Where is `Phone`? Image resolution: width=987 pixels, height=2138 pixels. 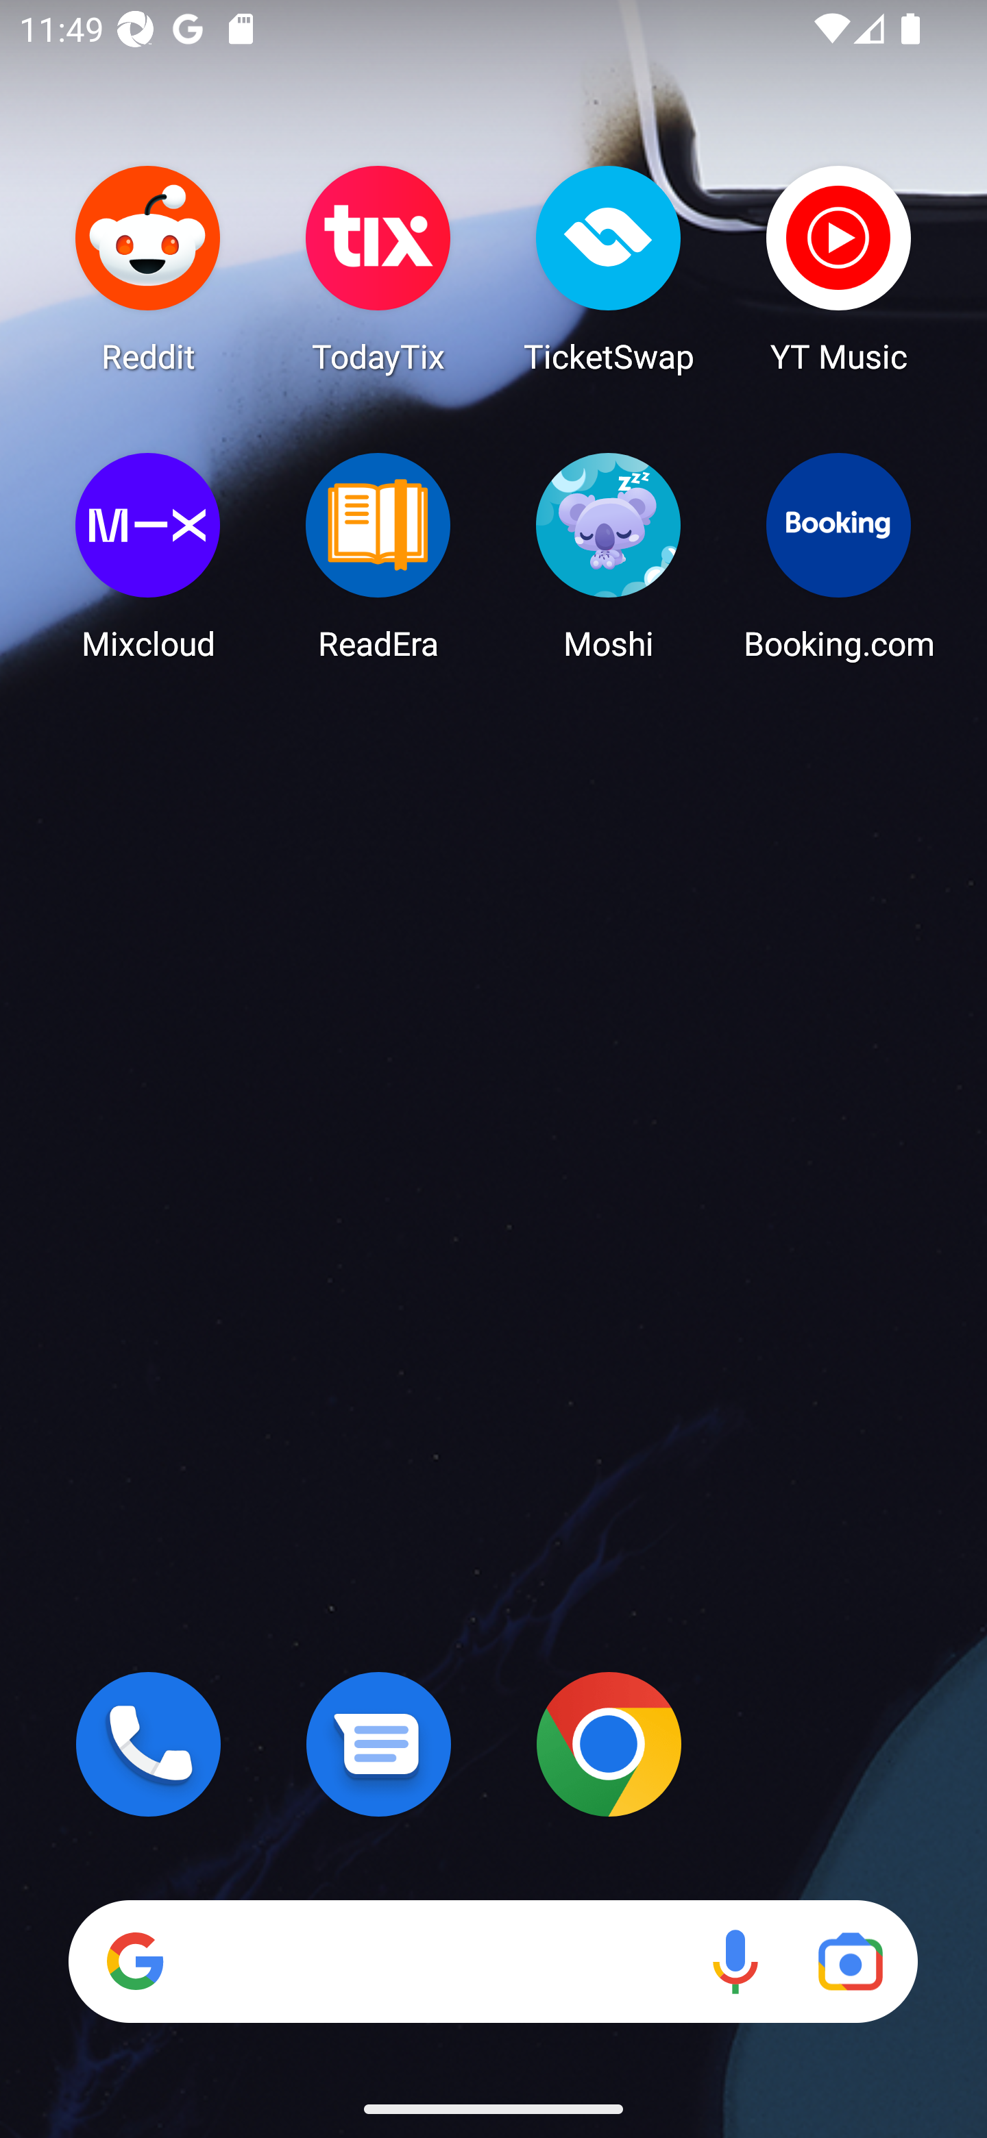 Phone is located at coordinates (148, 1744).